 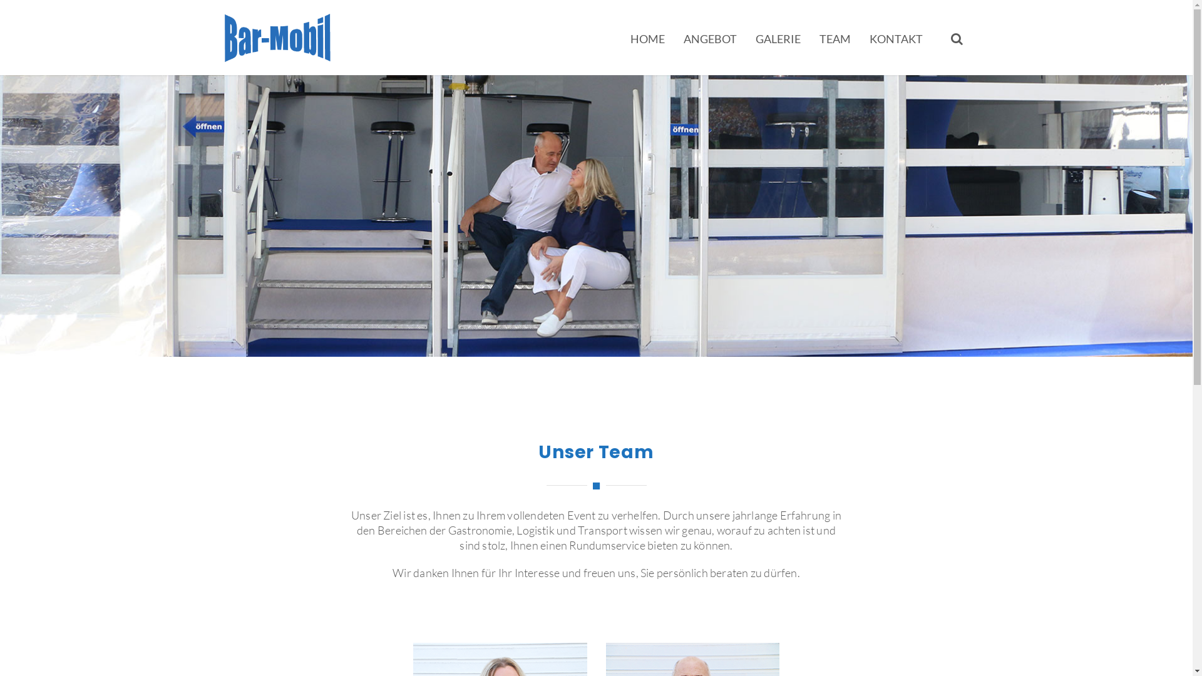 I want to click on HOME, so click(x=647, y=39).